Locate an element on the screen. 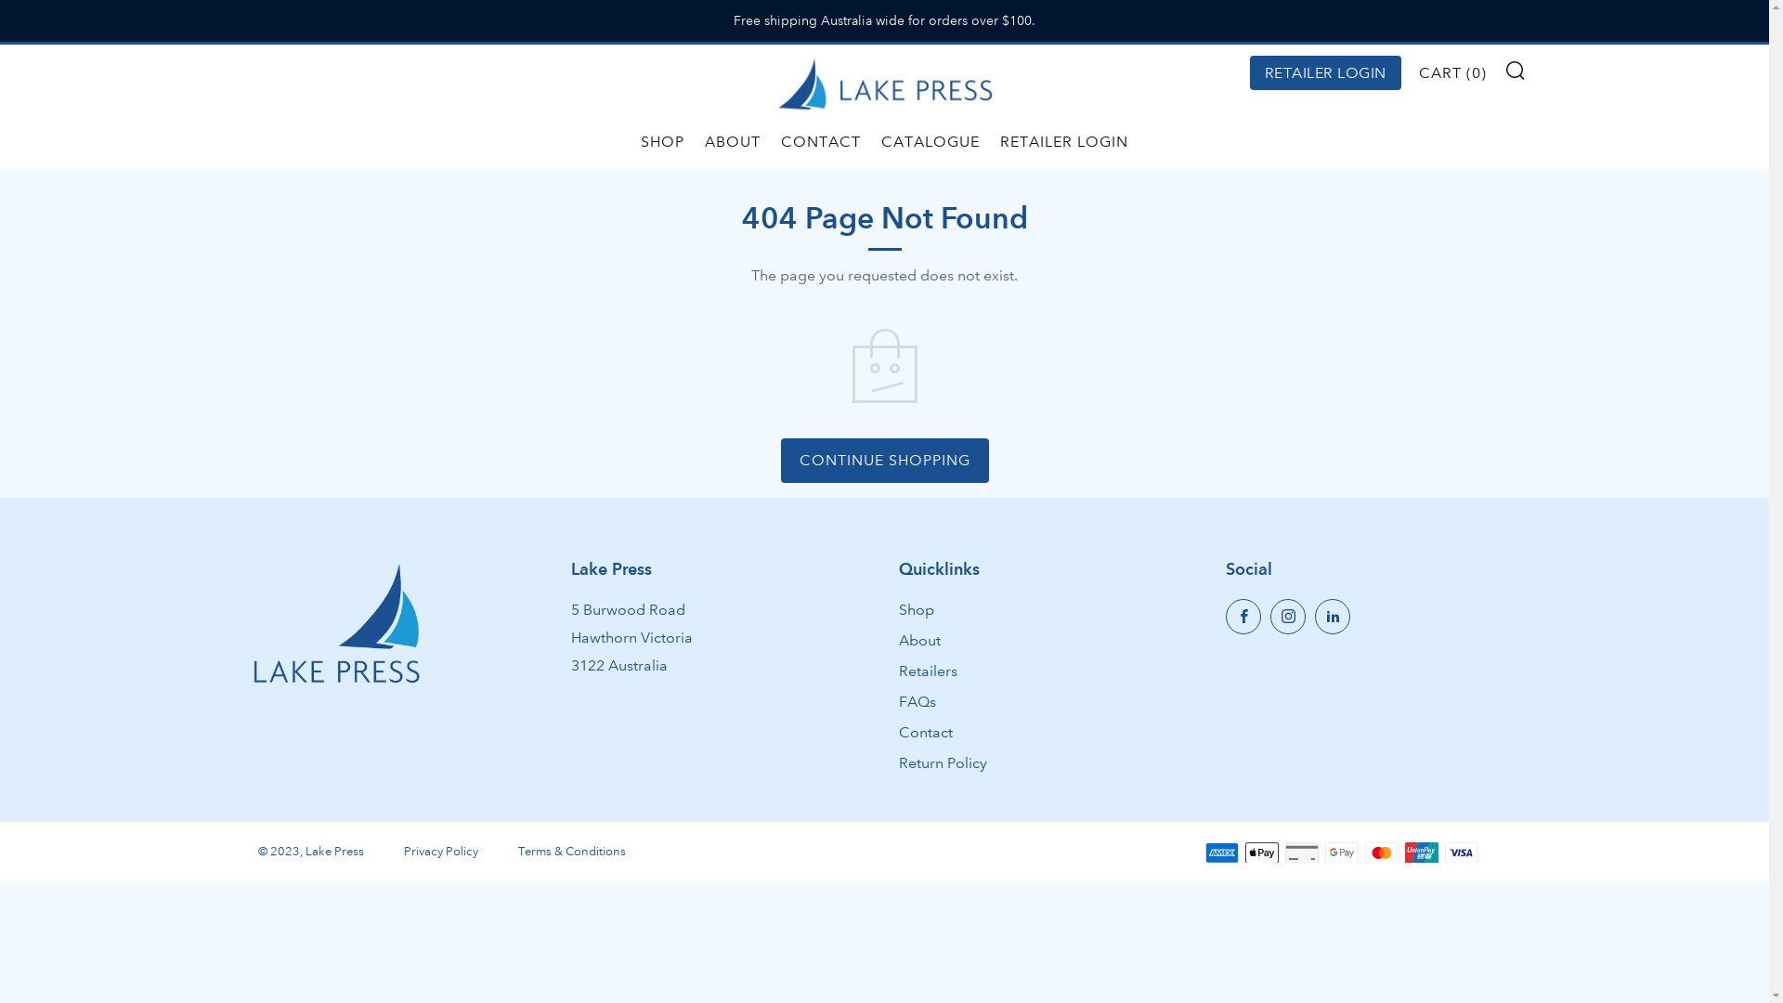  FAQs is located at coordinates (918, 702).